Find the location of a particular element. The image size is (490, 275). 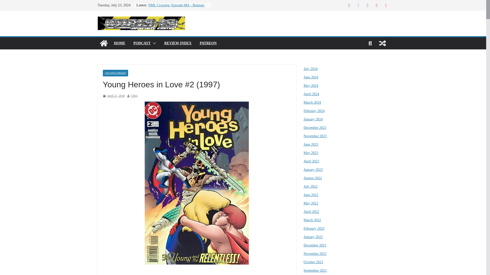

Chris is on Infinite Earths is located at coordinates (104, 43).